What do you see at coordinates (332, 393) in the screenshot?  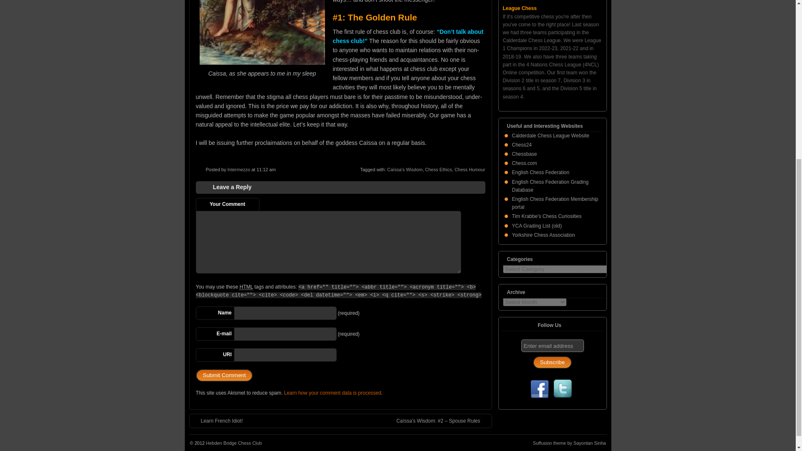 I see `Learn how your comment data is processed` at bounding box center [332, 393].